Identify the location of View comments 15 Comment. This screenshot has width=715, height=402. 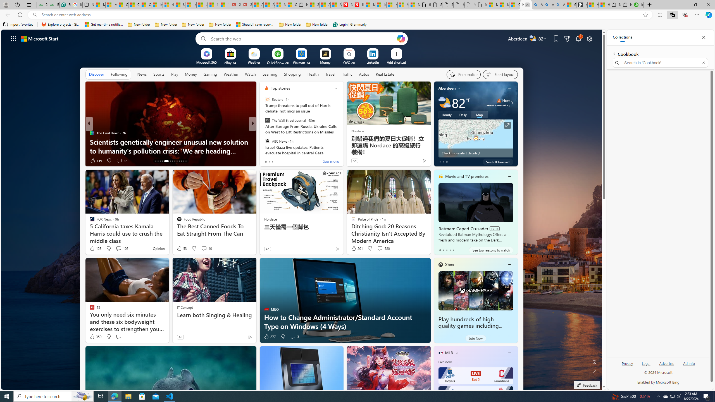
(291, 161).